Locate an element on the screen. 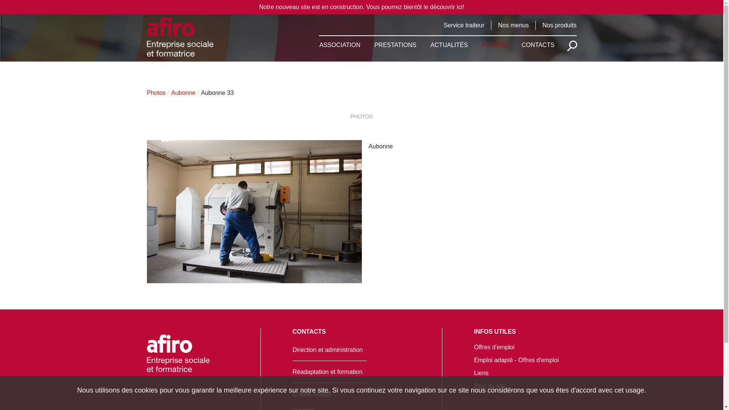  Nos menus is located at coordinates (513, 25).